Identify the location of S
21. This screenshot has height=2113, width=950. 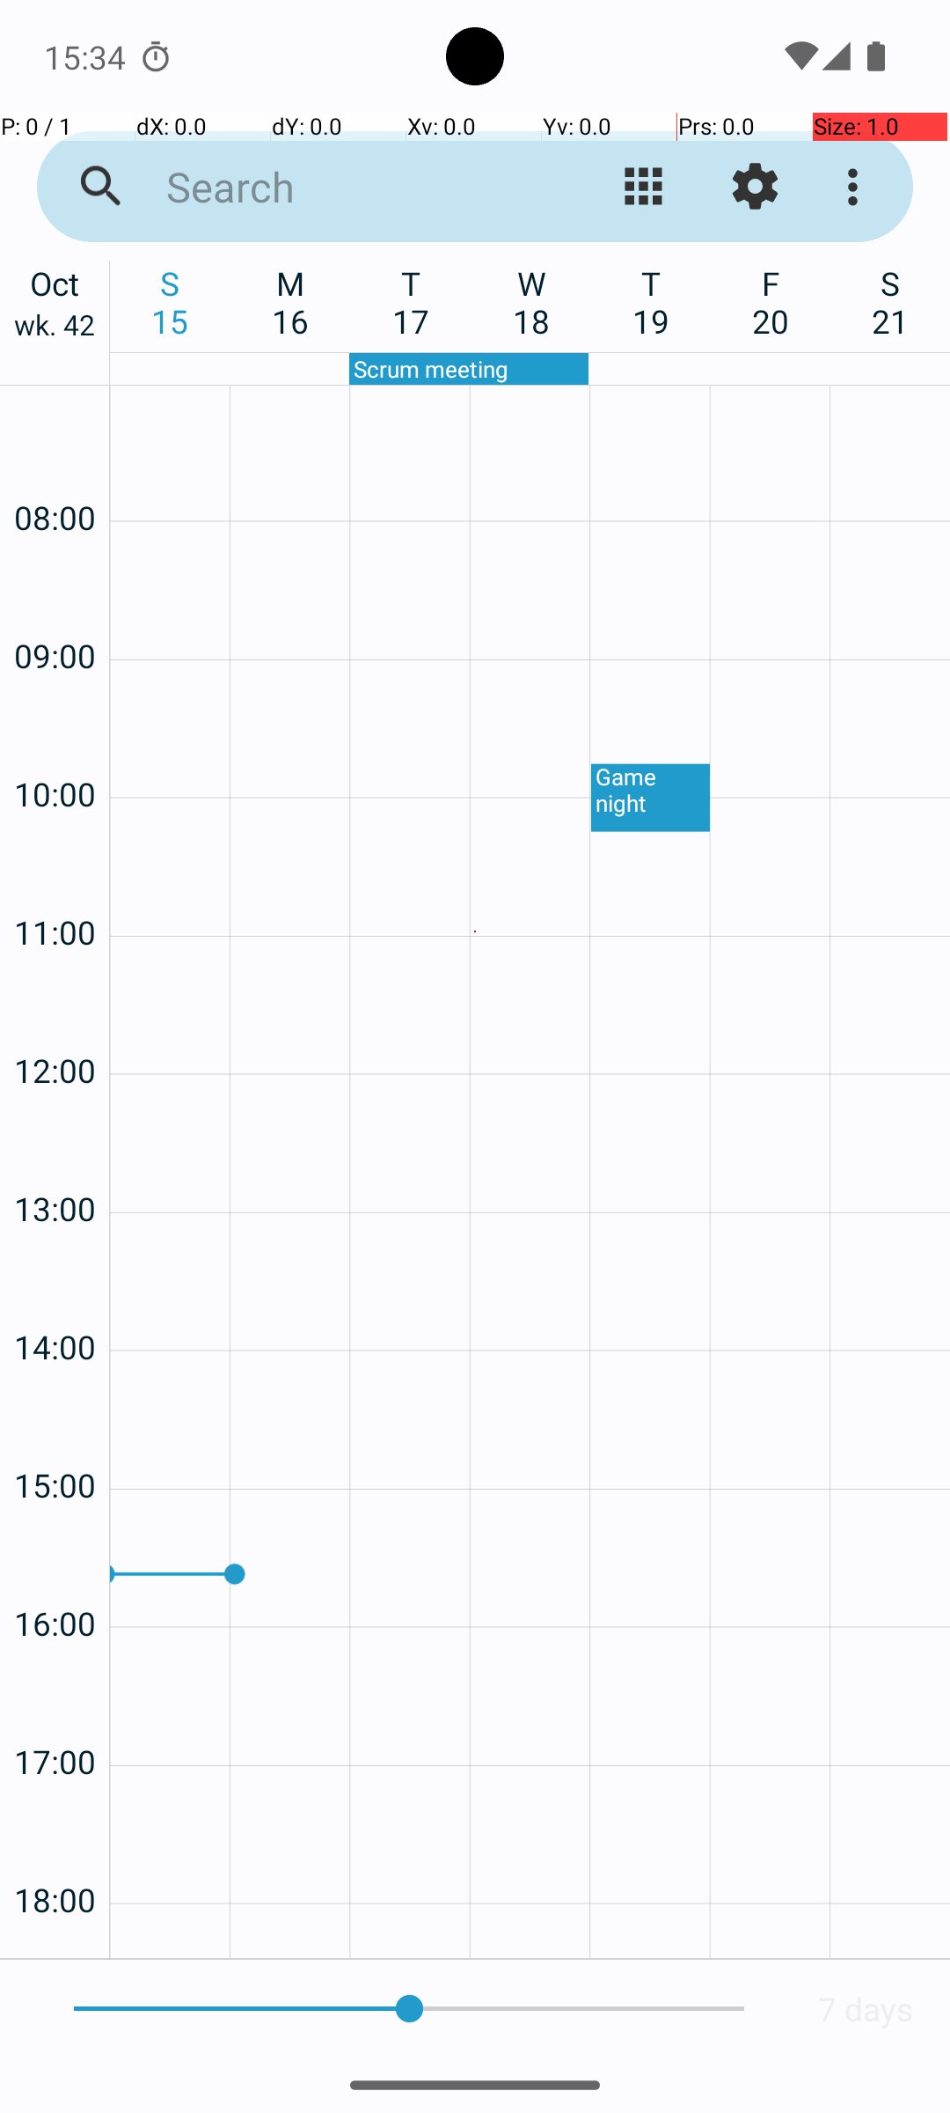
(890, 302).